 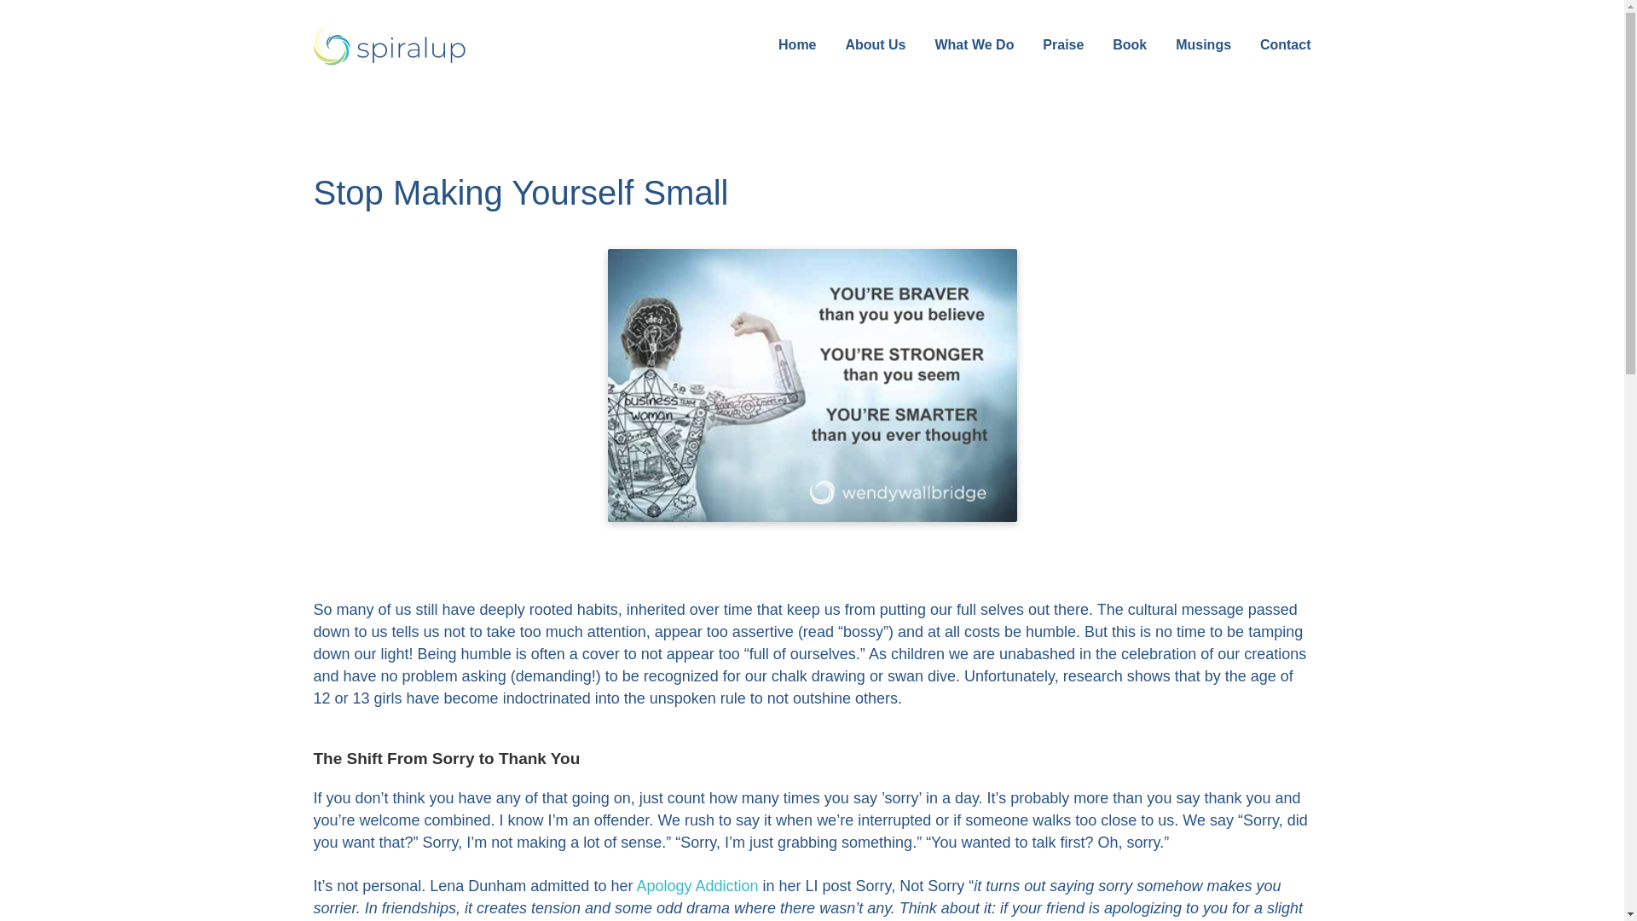 I want to click on About Us, so click(x=875, y=44).